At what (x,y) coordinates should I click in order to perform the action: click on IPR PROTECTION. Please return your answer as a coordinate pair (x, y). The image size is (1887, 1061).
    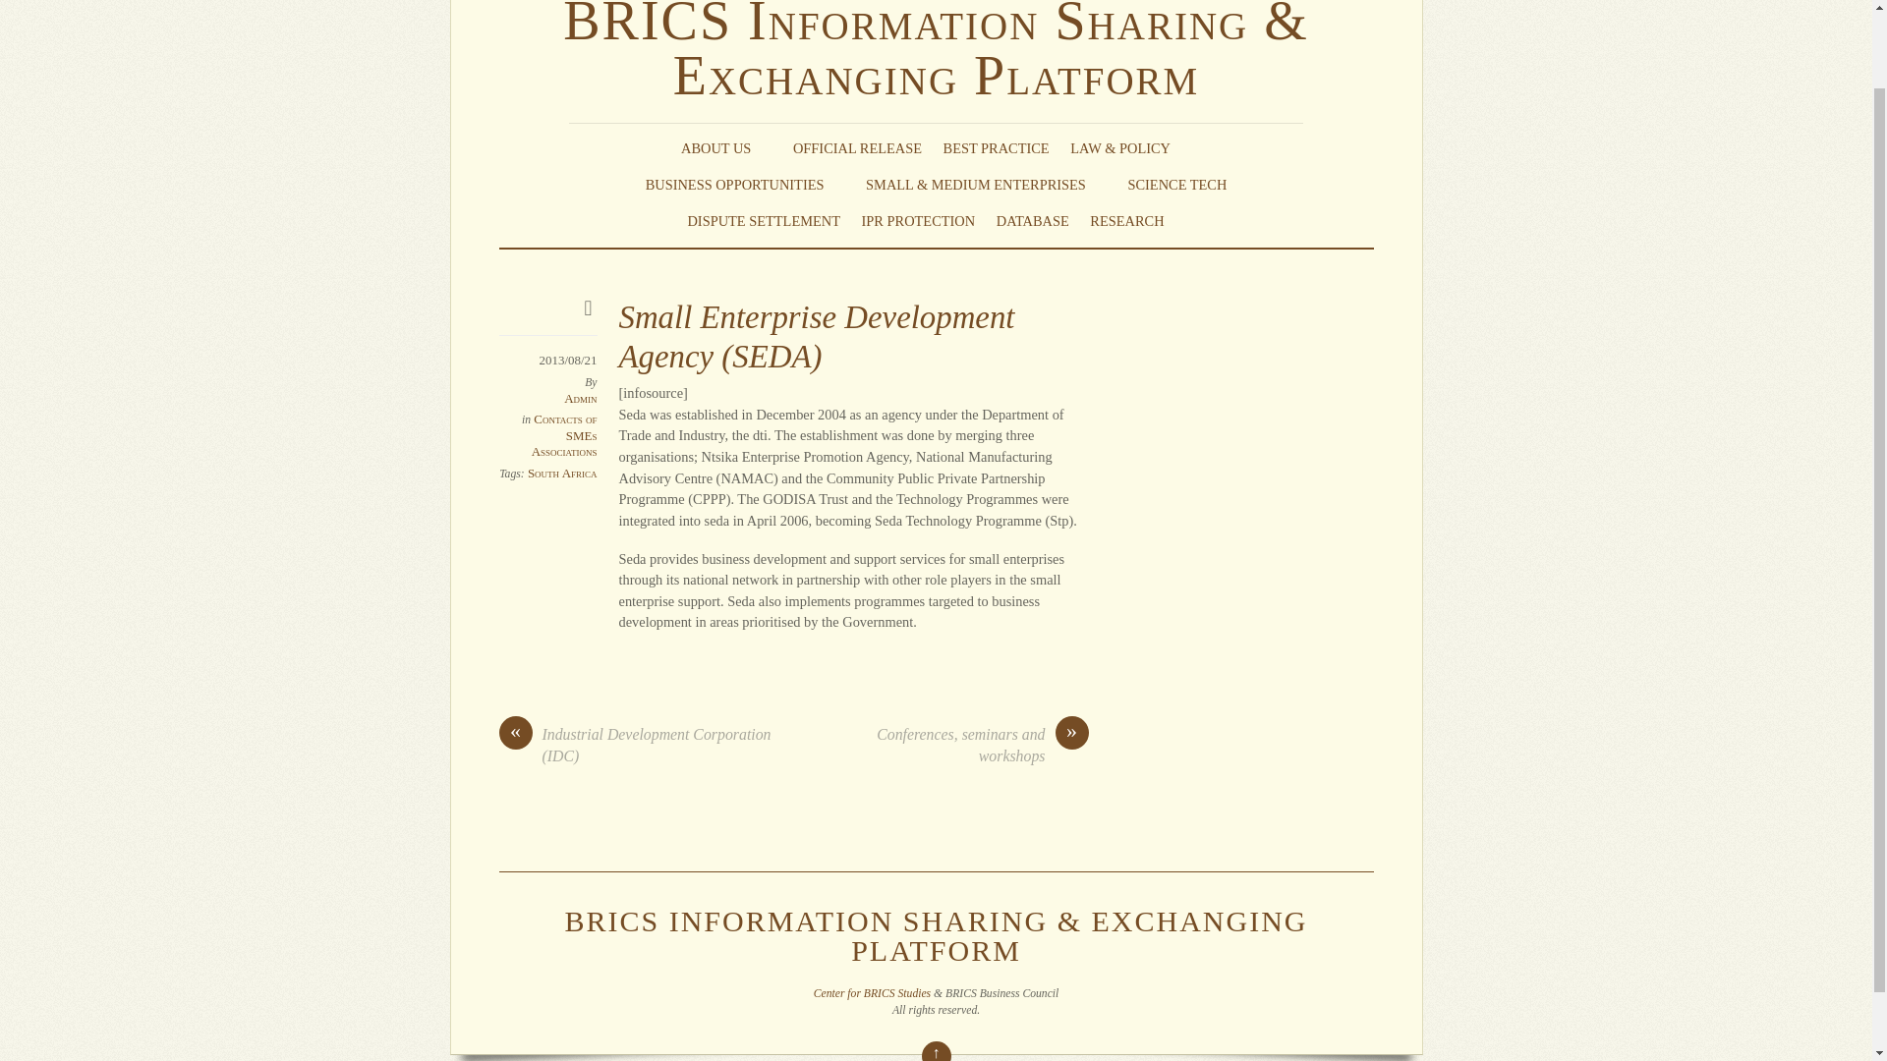
    Looking at the image, I should click on (918, 220).